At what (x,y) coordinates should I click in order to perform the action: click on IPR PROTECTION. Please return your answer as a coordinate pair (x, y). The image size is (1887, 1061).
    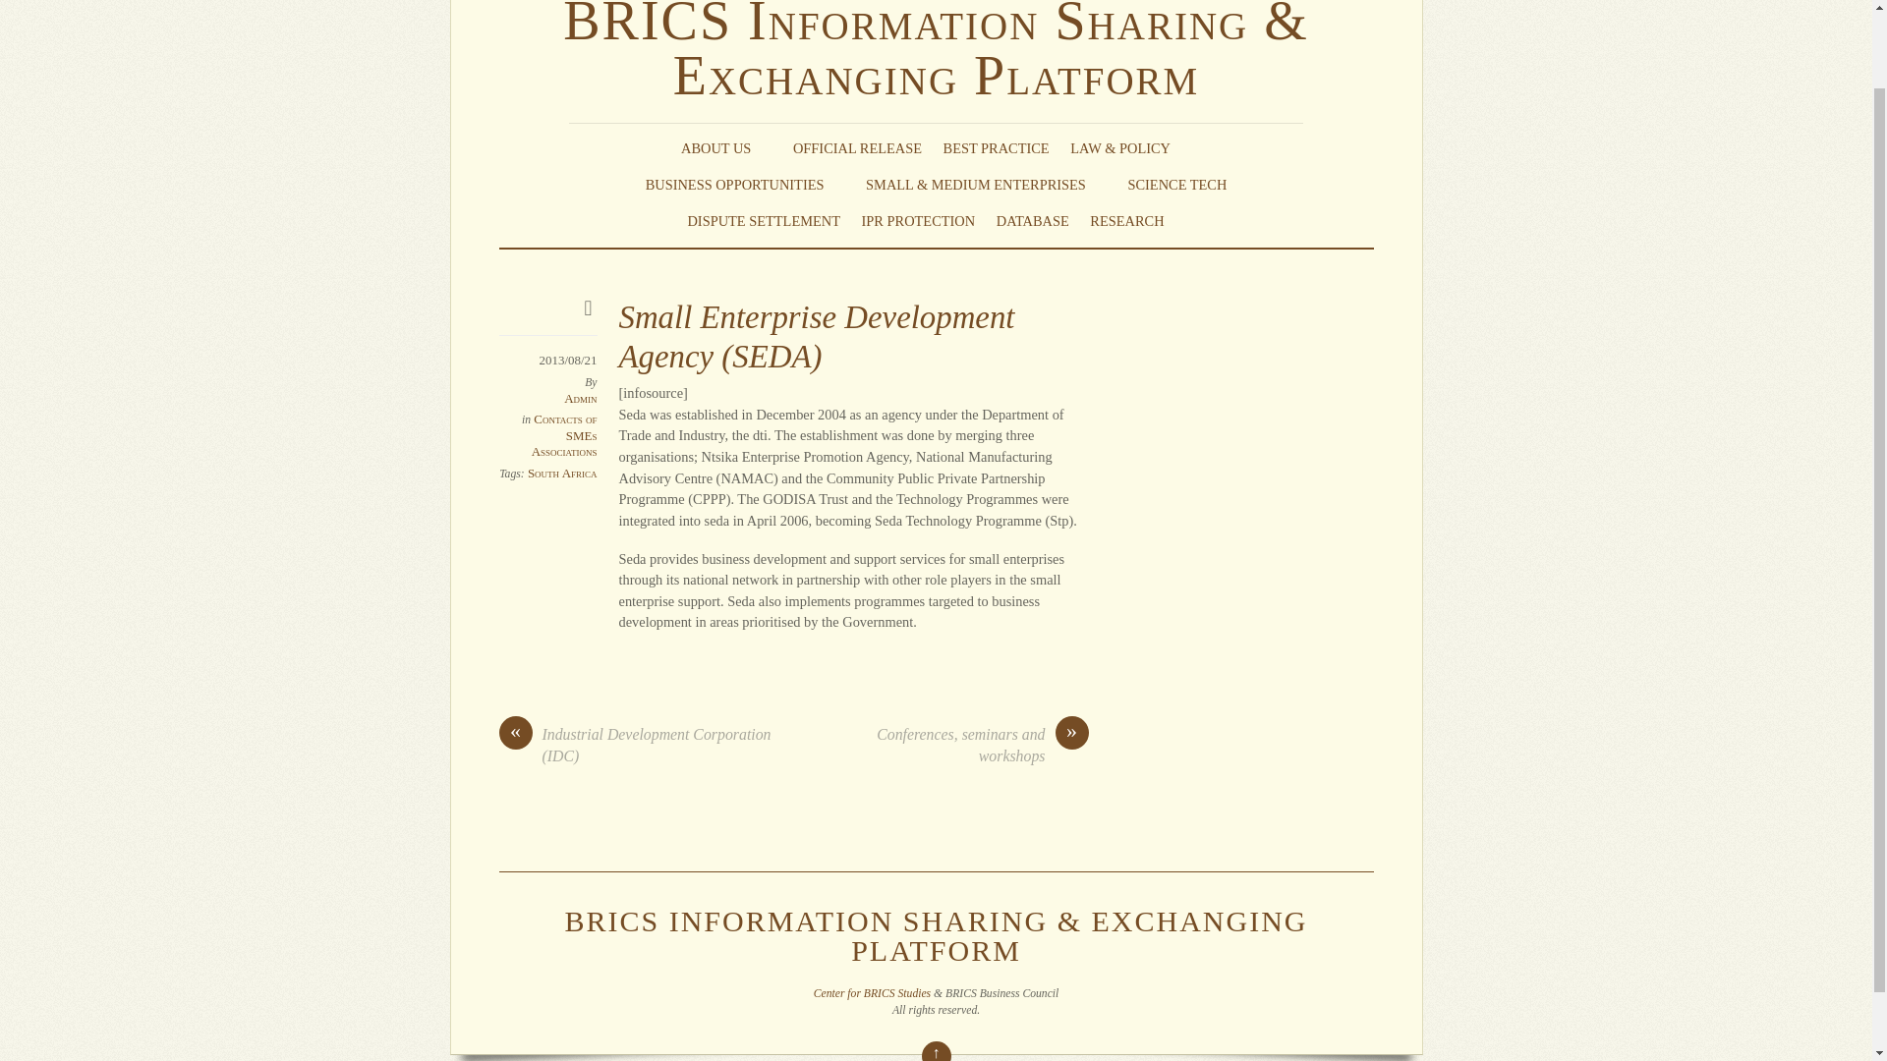
    Looking at the image, I should click on (918, 220).